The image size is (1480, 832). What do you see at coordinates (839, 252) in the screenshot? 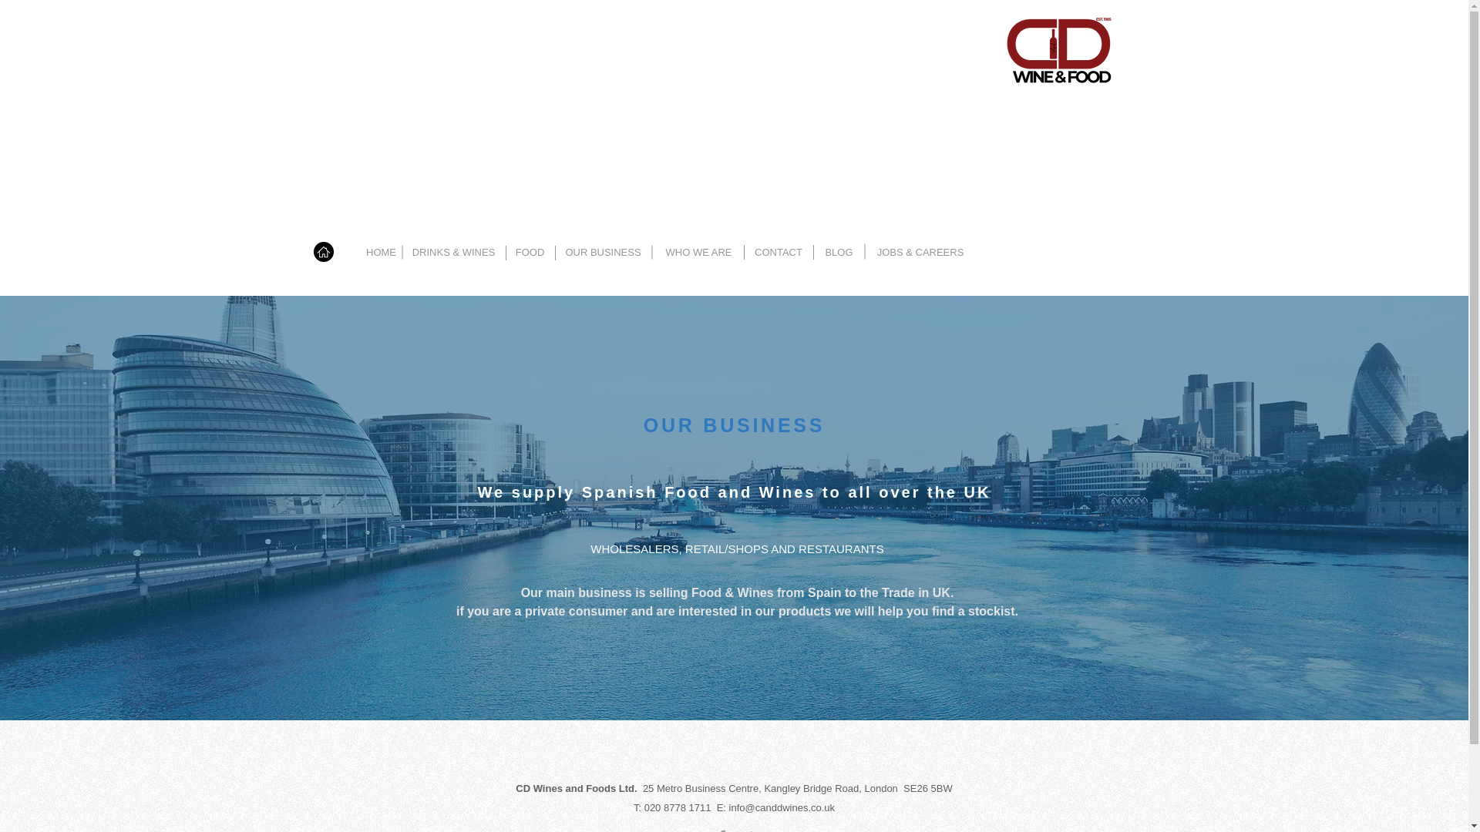
I see `BLOG` at bounding box center [839, 252].